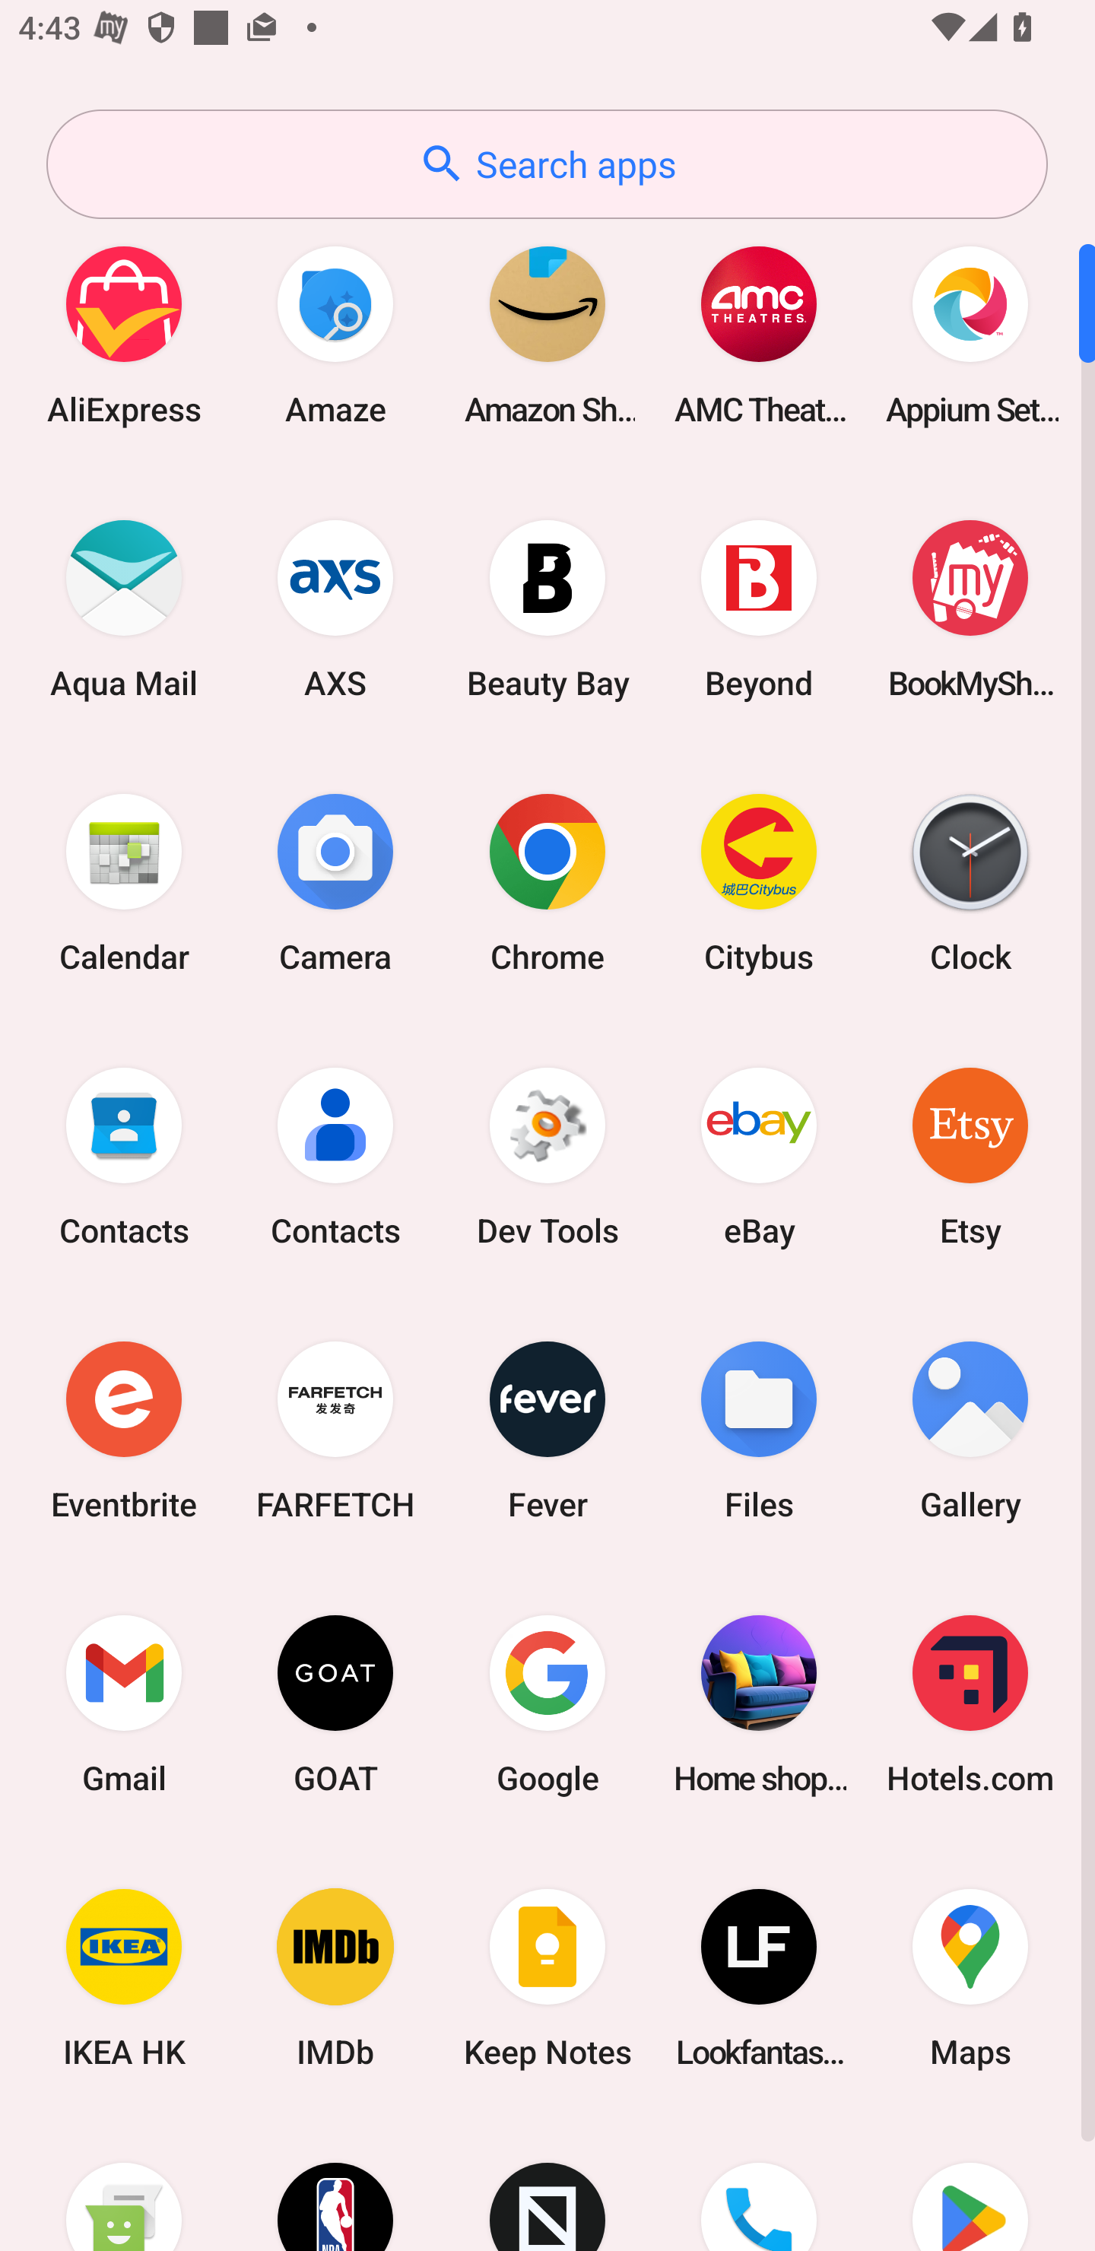 The image size is (1095, 2251). I want to click on eBay, so click(759, 1156).